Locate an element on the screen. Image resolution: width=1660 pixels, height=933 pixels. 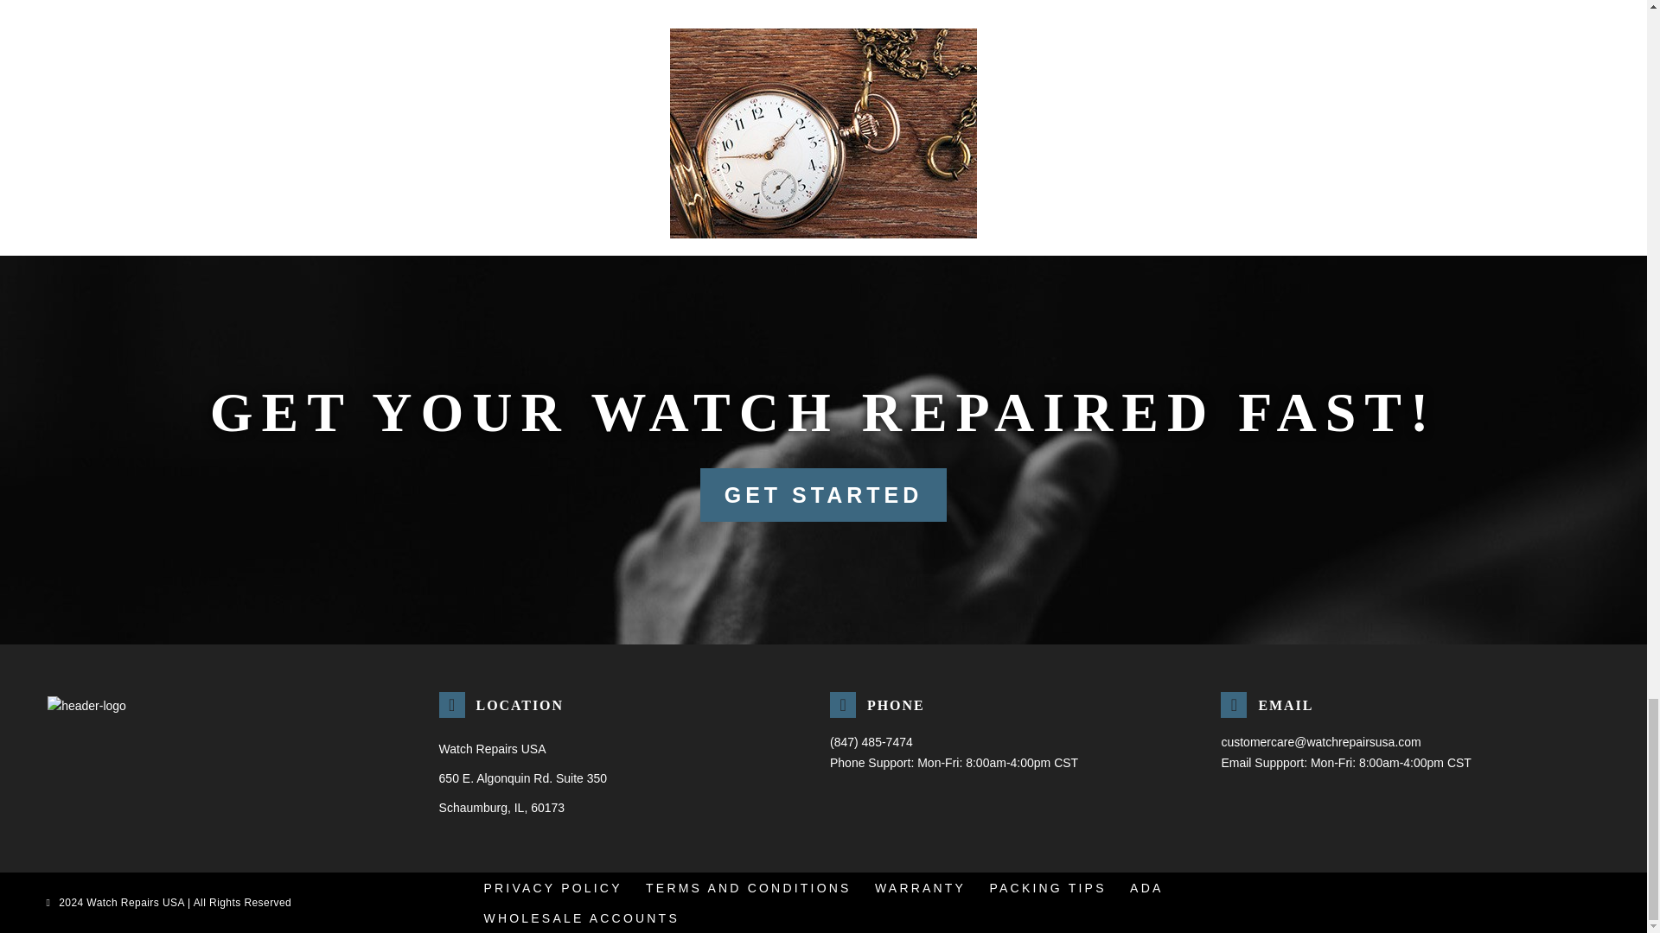
GET STARTED is located at coordinates (824, 494).